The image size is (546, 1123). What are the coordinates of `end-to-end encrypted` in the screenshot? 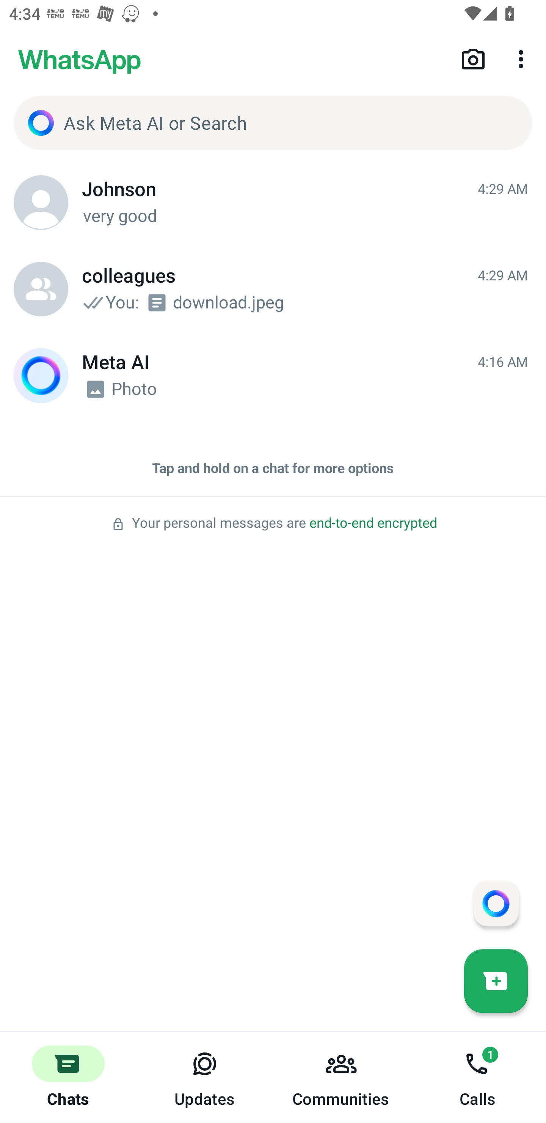 It's located at (373, 523).